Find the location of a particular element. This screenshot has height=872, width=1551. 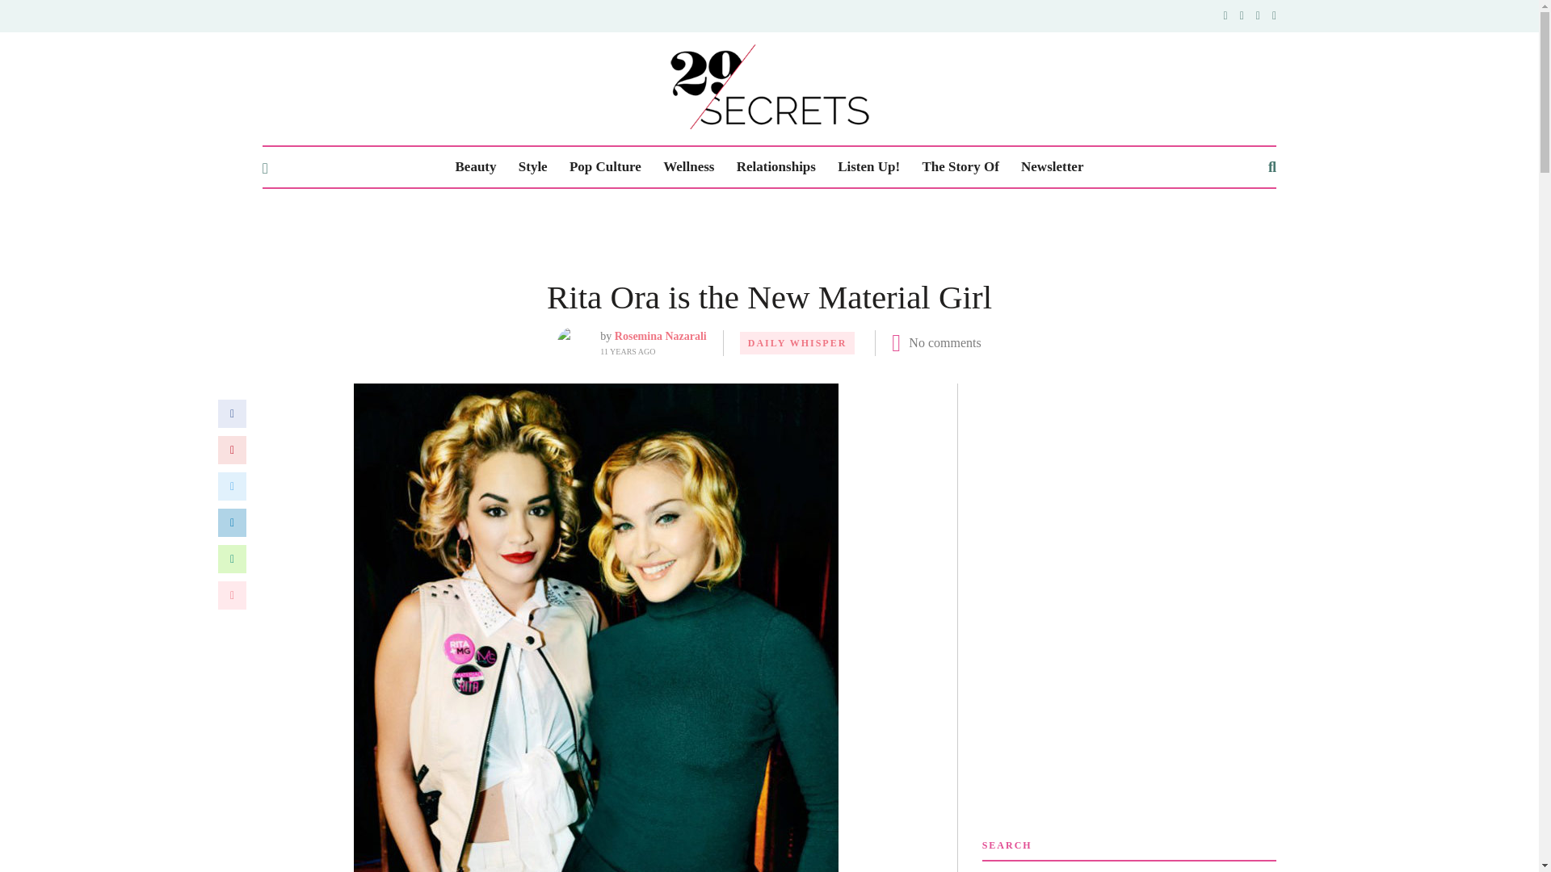

Beauty is located at coordinates (476, 167).